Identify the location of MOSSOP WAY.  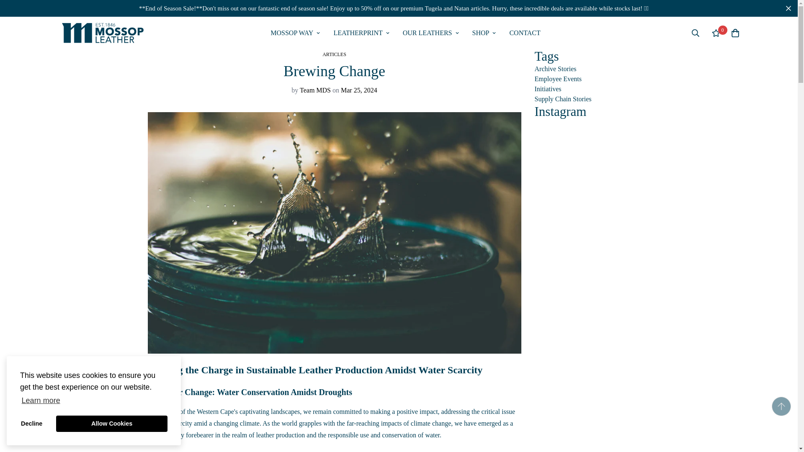
(405, 33).